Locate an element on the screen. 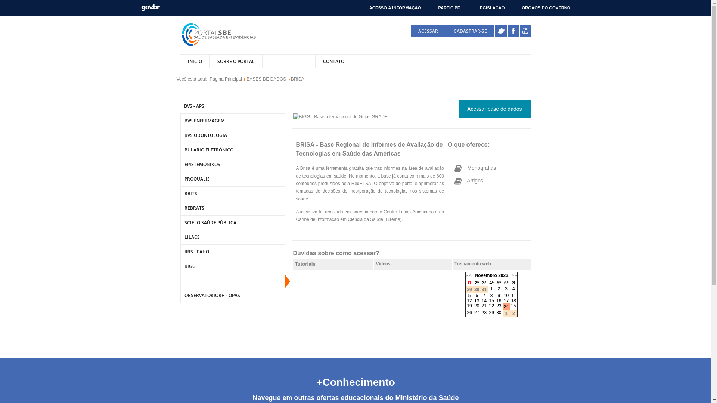  2 is located at coordinates (499, 289).